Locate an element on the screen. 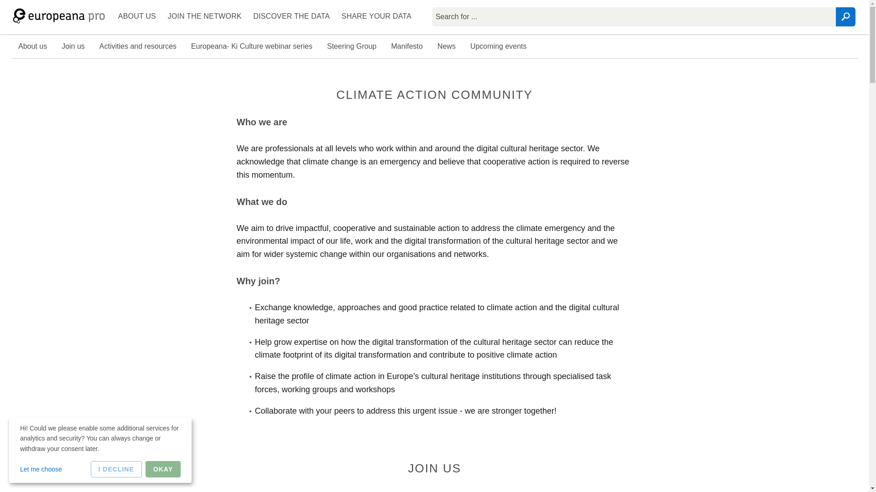  ABOUT US is located at coordinates (137, 17).